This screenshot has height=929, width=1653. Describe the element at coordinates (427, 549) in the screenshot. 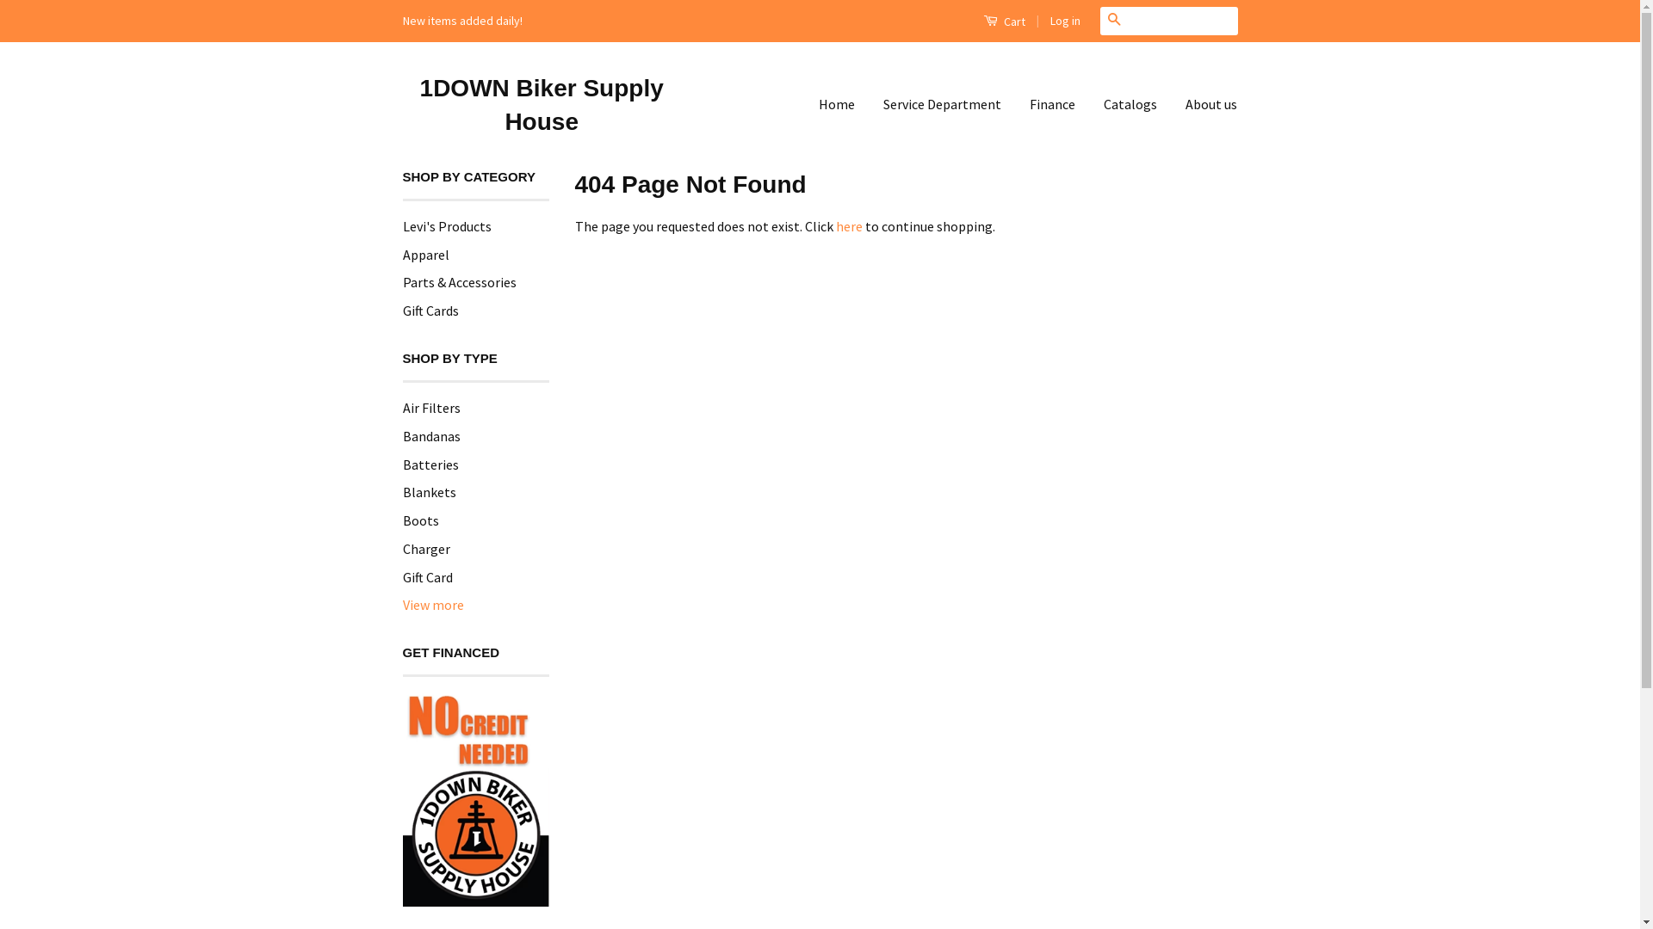

I see `Charger` at that location.